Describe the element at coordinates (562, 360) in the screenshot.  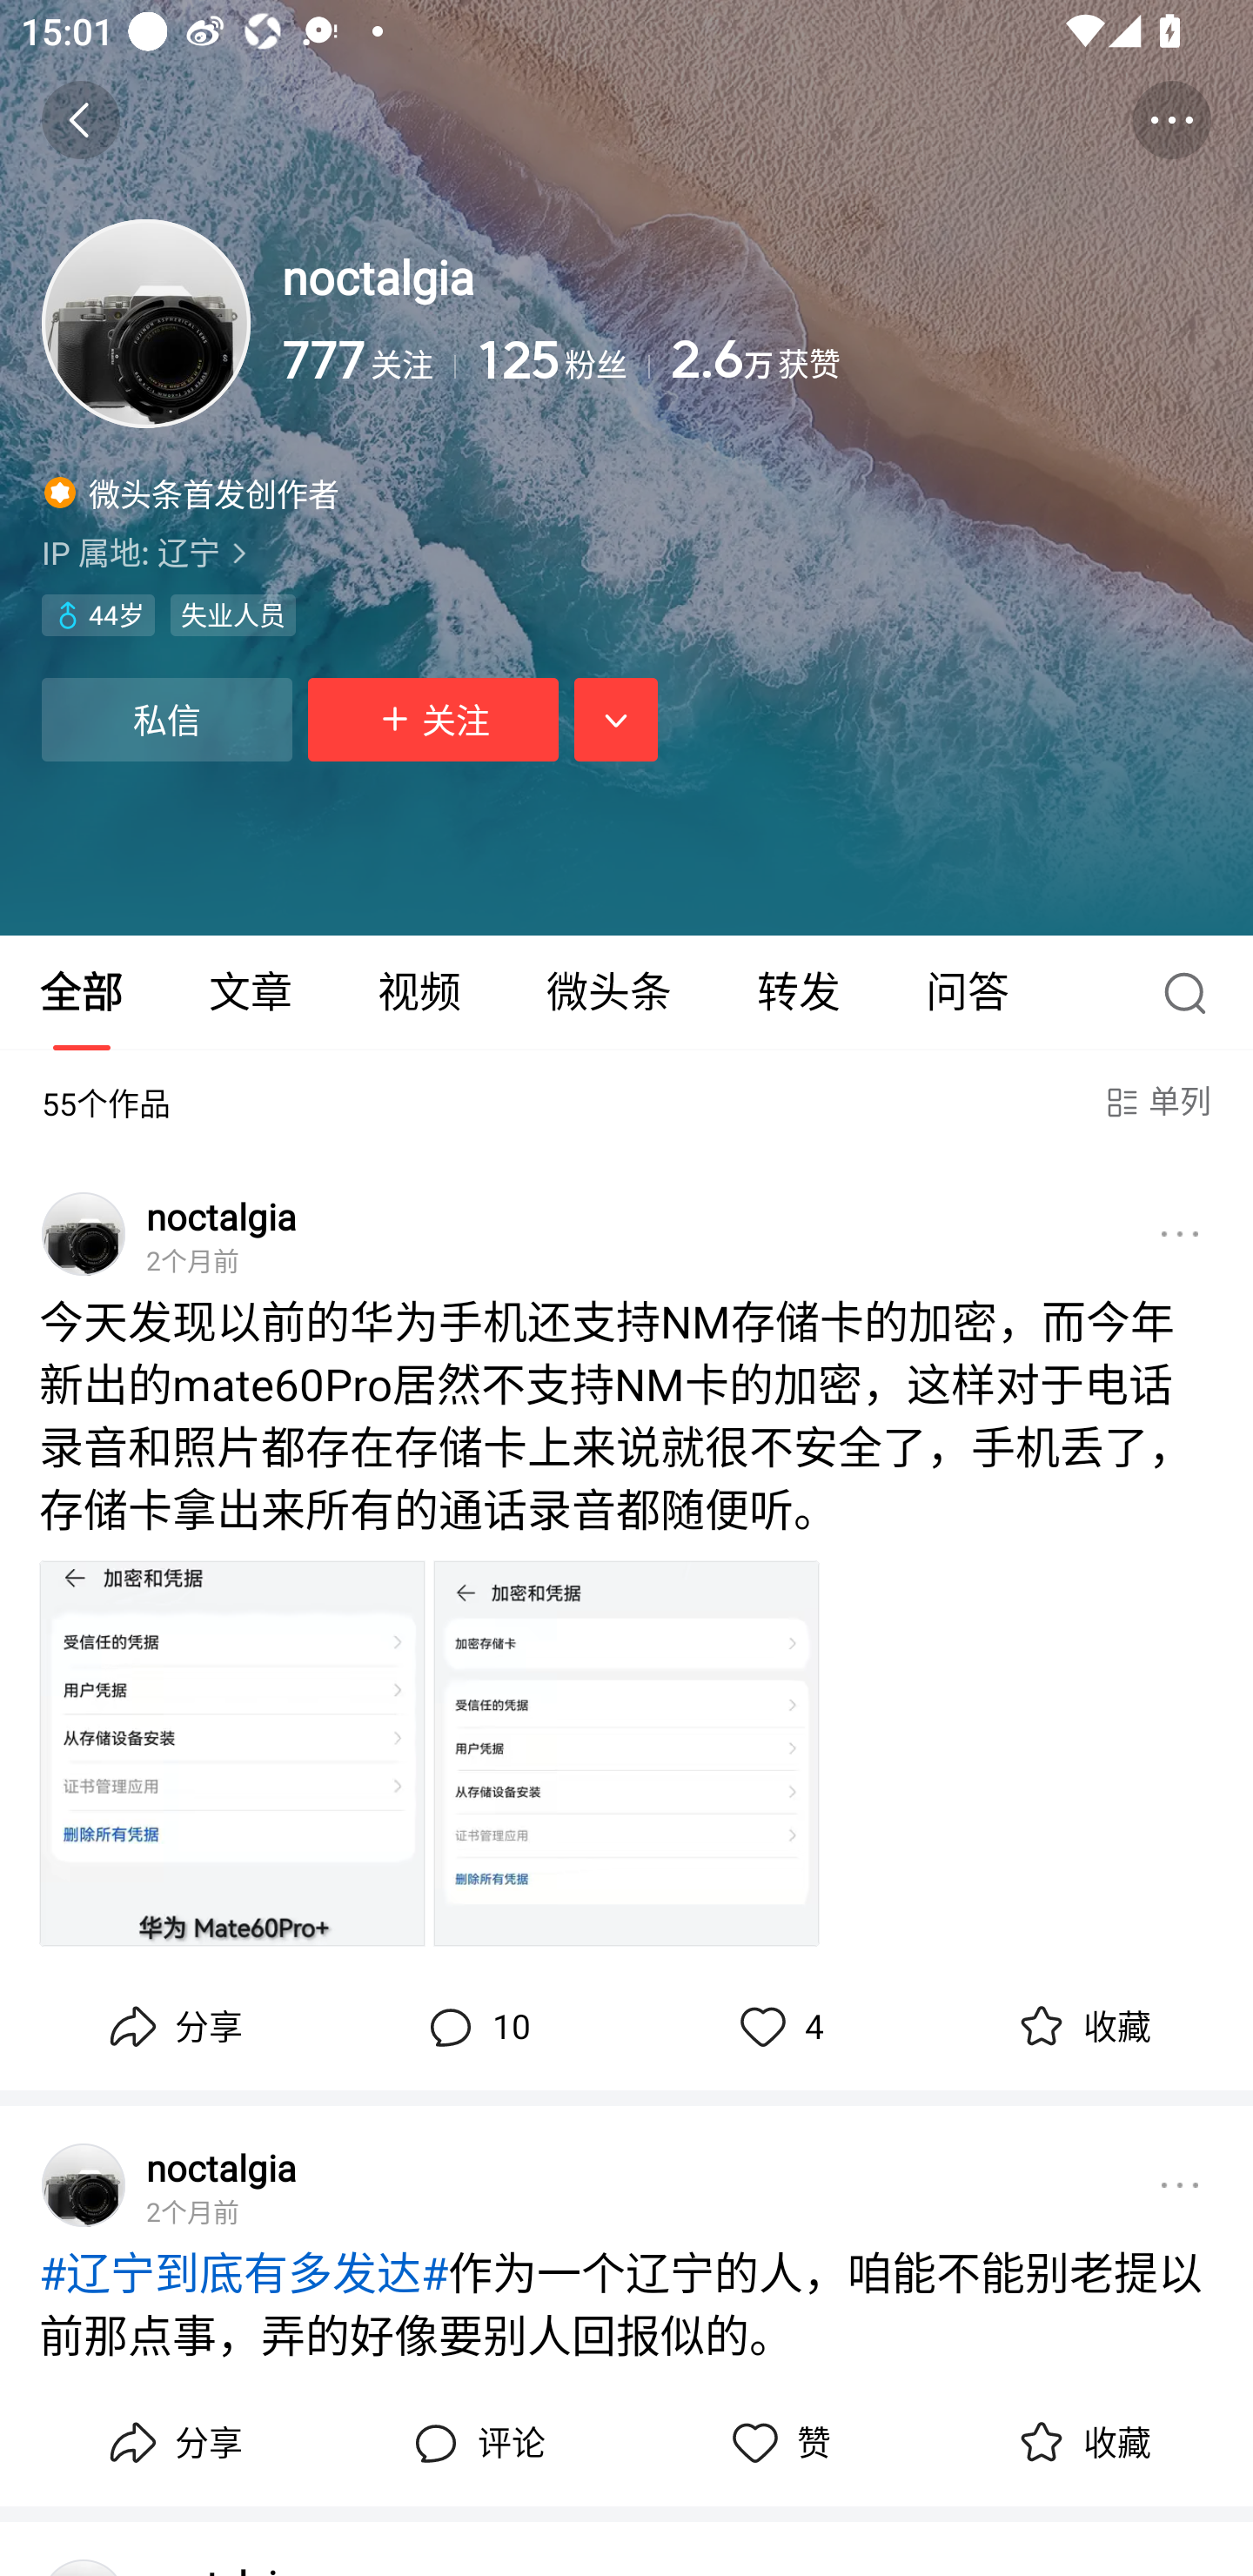
I see `125 粉丝` at that location.